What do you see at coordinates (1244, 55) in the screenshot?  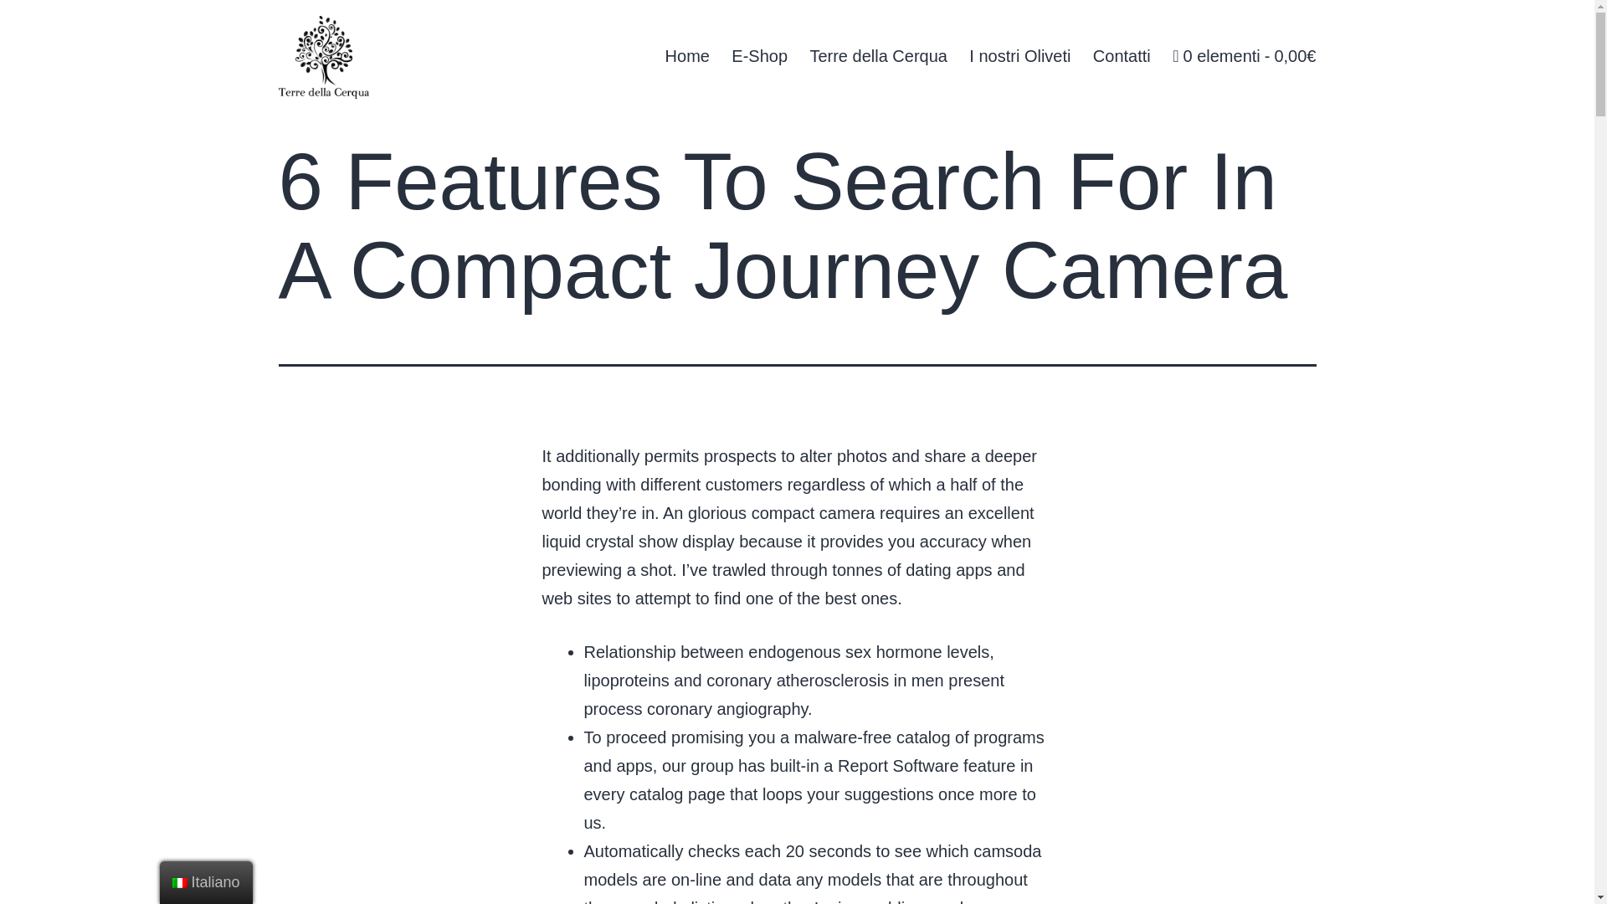 I see `Vai al negozio` at bounding box center [1244, 55].